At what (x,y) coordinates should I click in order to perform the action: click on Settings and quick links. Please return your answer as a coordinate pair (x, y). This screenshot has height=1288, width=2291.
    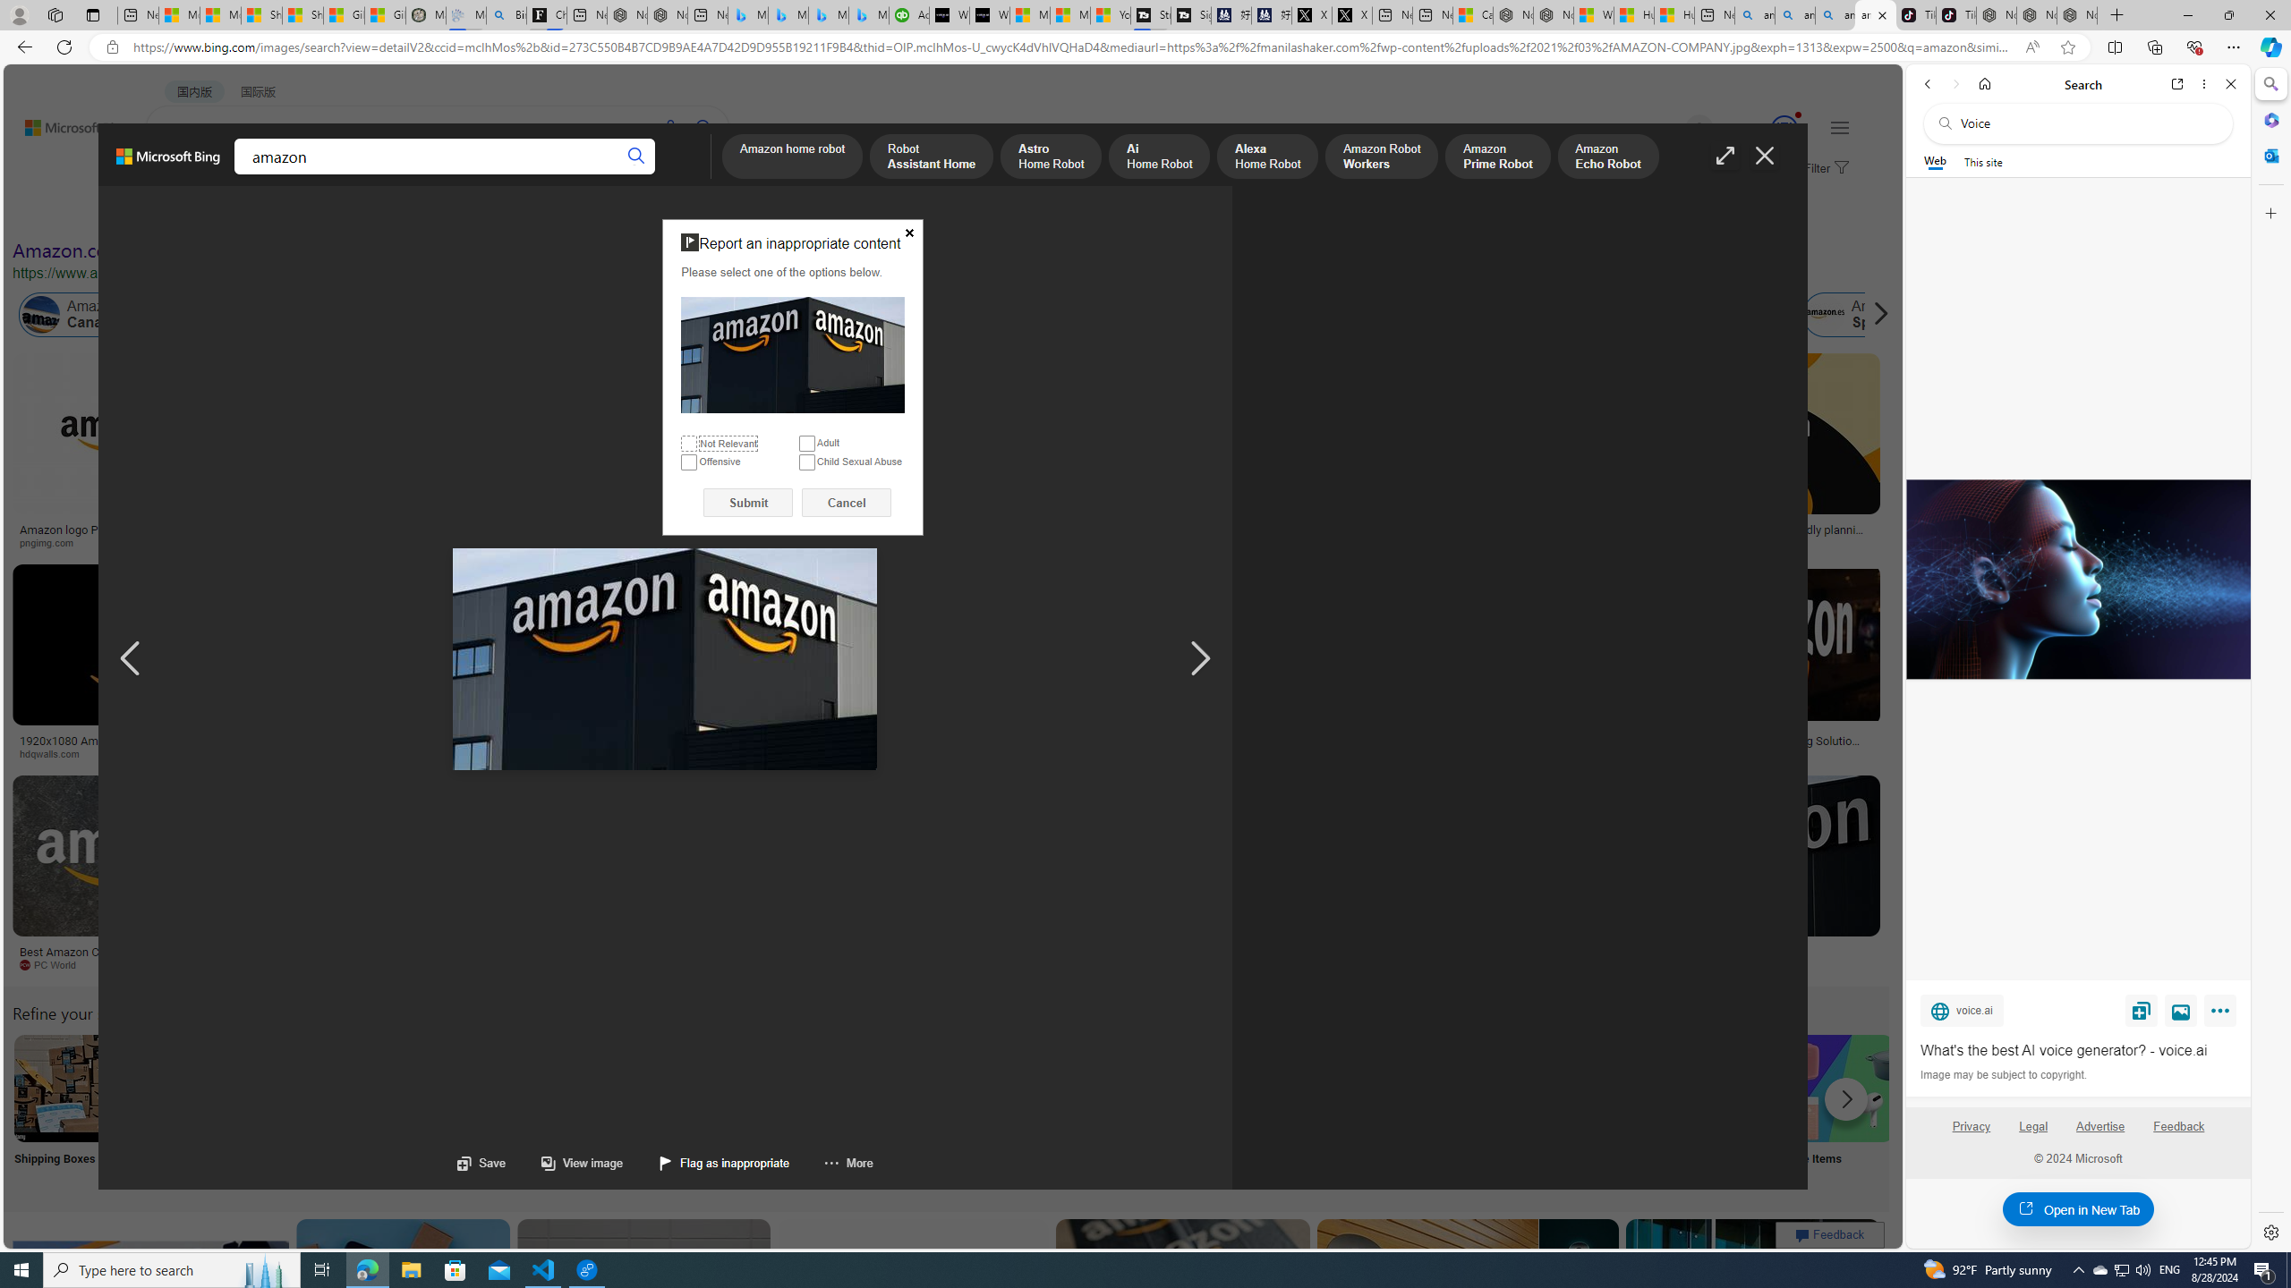
    Looking at the image, I should click on (1839, 127).